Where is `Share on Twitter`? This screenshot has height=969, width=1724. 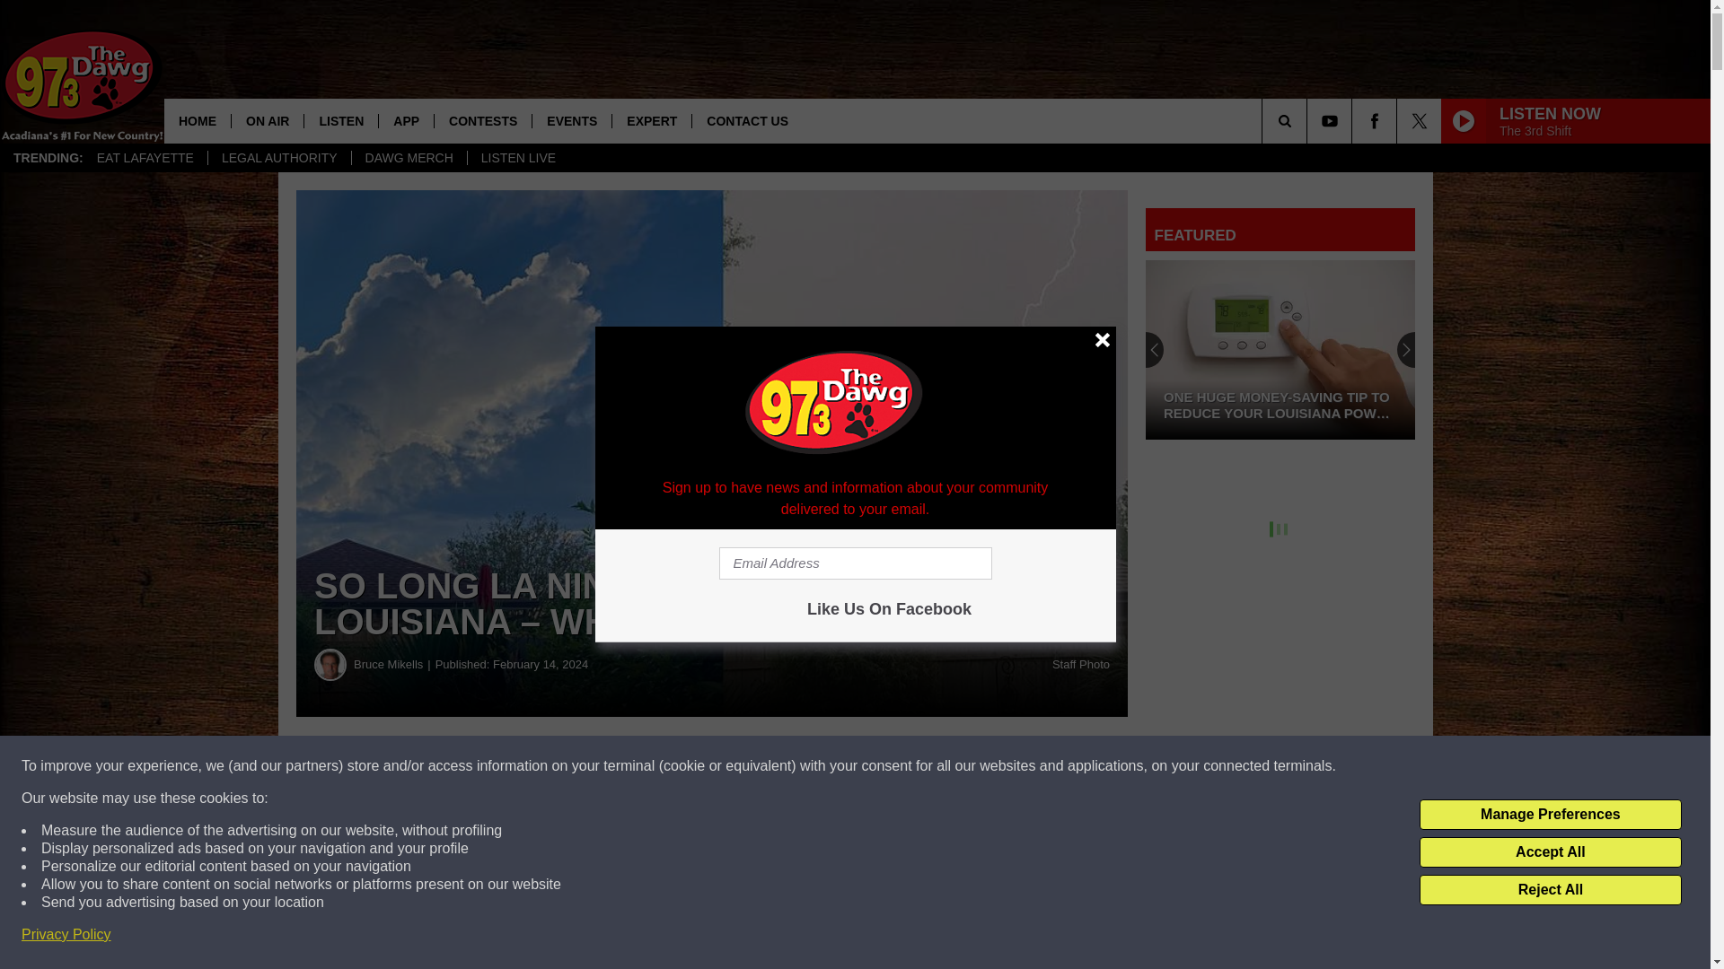 Share on Twitter is located at coordinates (878, 766).